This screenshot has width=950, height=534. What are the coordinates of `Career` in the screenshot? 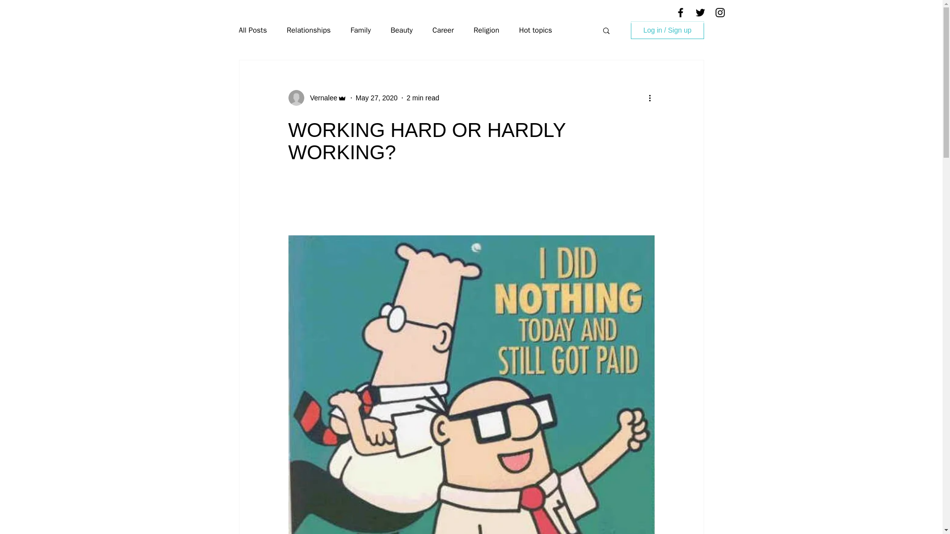 It's located at (443, 30).